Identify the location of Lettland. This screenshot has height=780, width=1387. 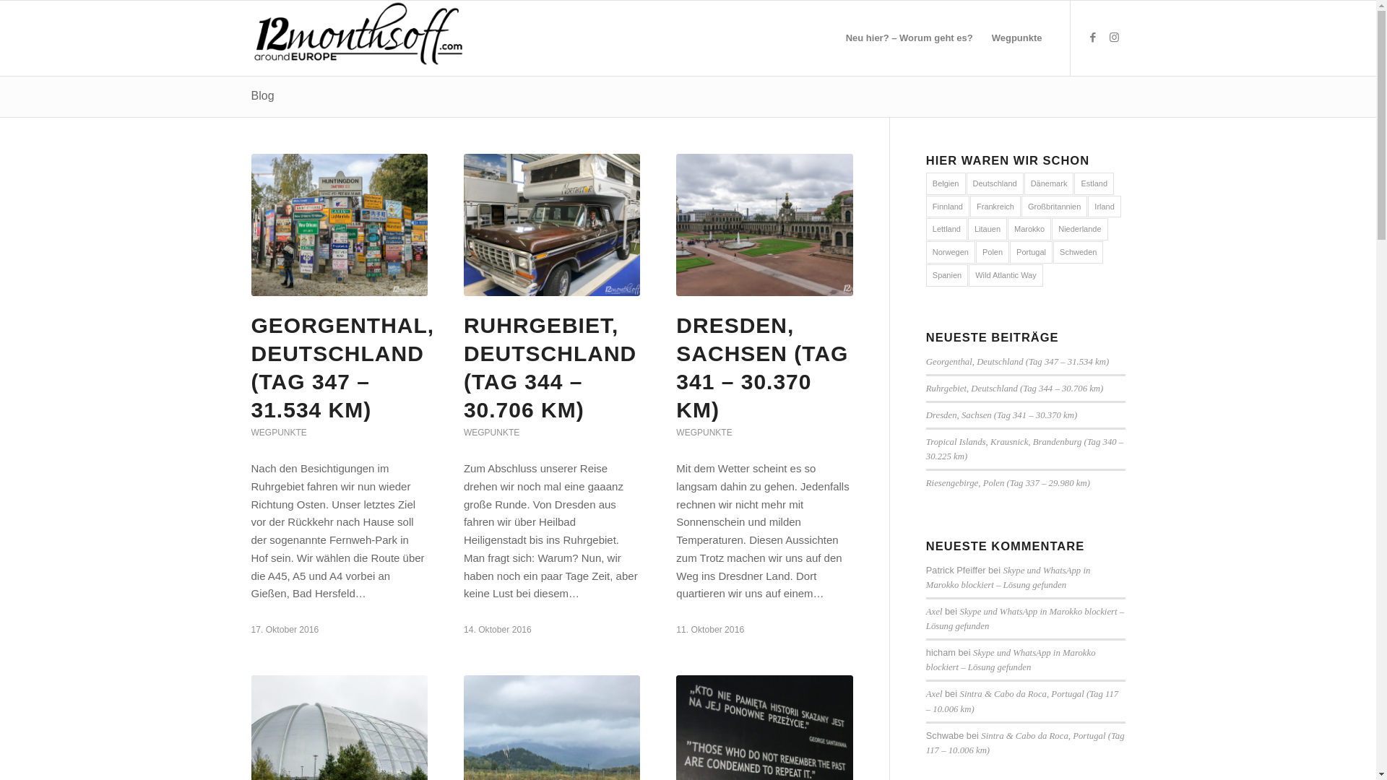
(946, 230).